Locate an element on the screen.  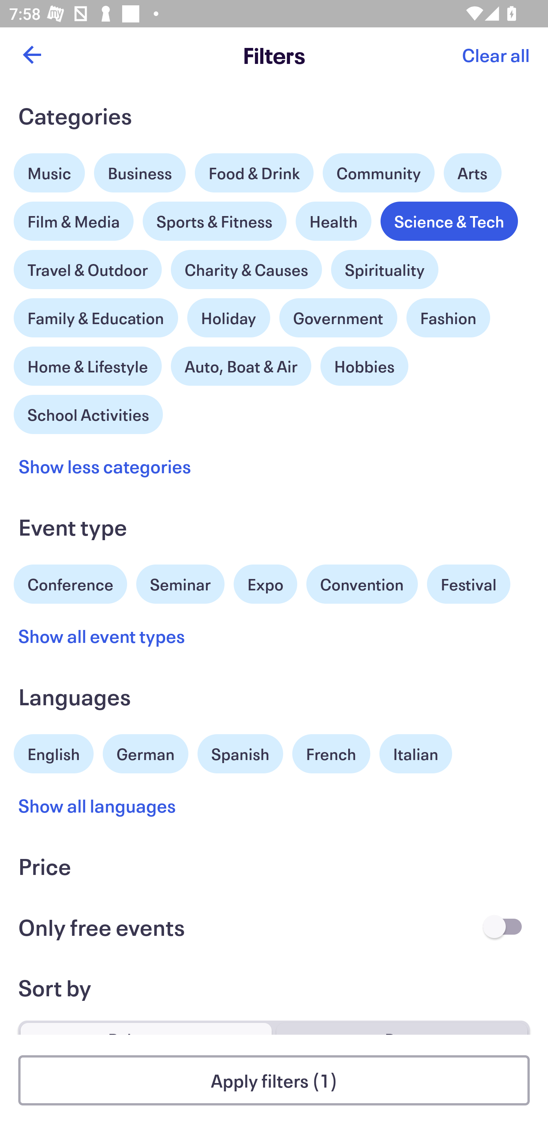
Food & Drink is located at coordinates (254, 173).